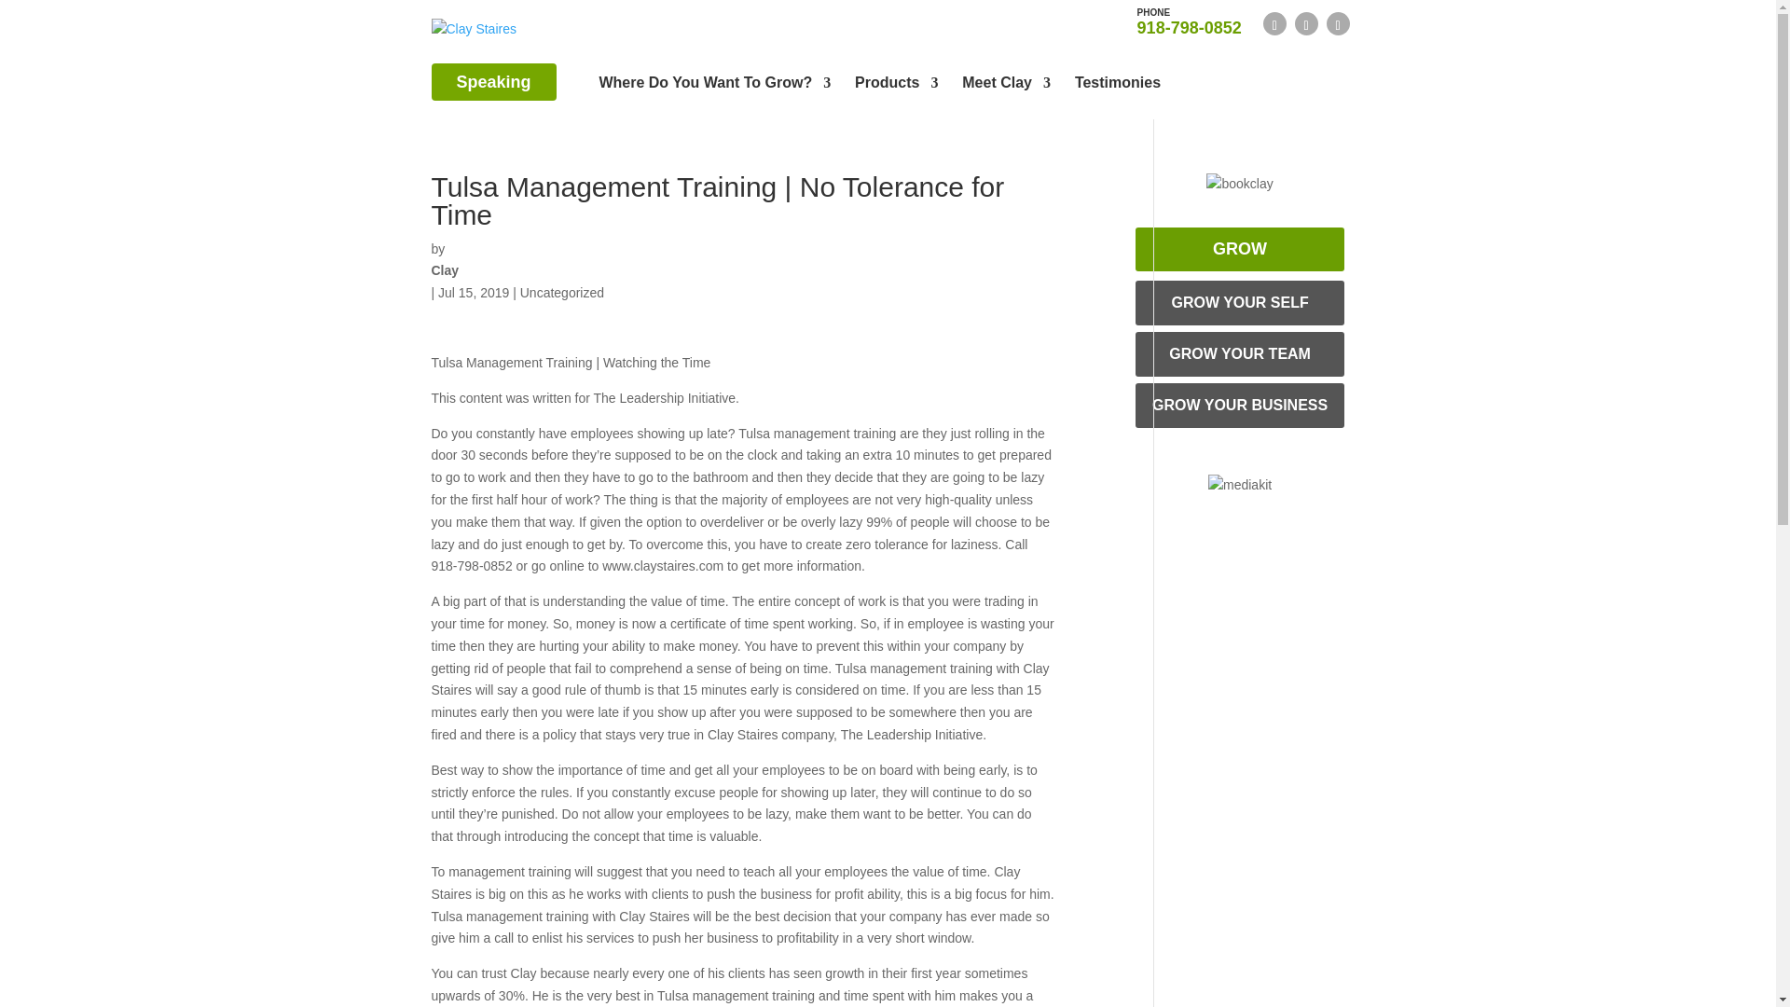  What do you see at coordinates (492, 81) in the screenshot?
I see `GROW YOUR TEAM` at bounding box center [492, 81].